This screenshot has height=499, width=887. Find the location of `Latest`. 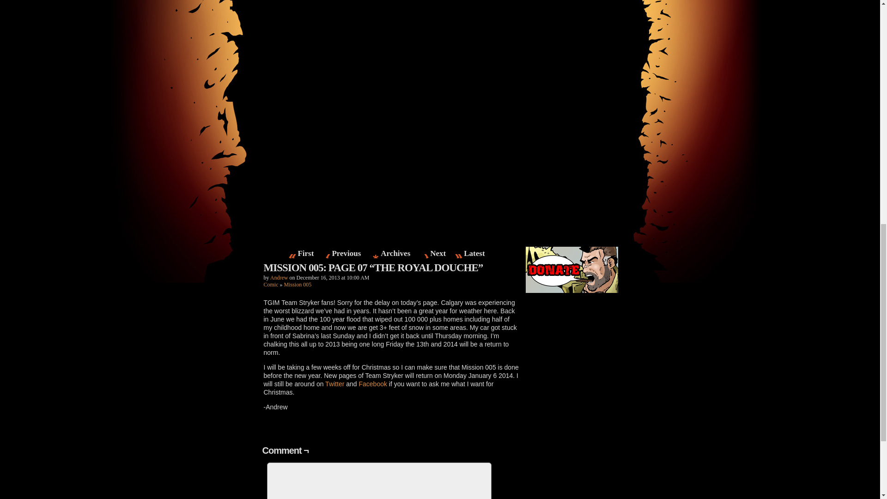

Latest is located at coordinates (474, 253).